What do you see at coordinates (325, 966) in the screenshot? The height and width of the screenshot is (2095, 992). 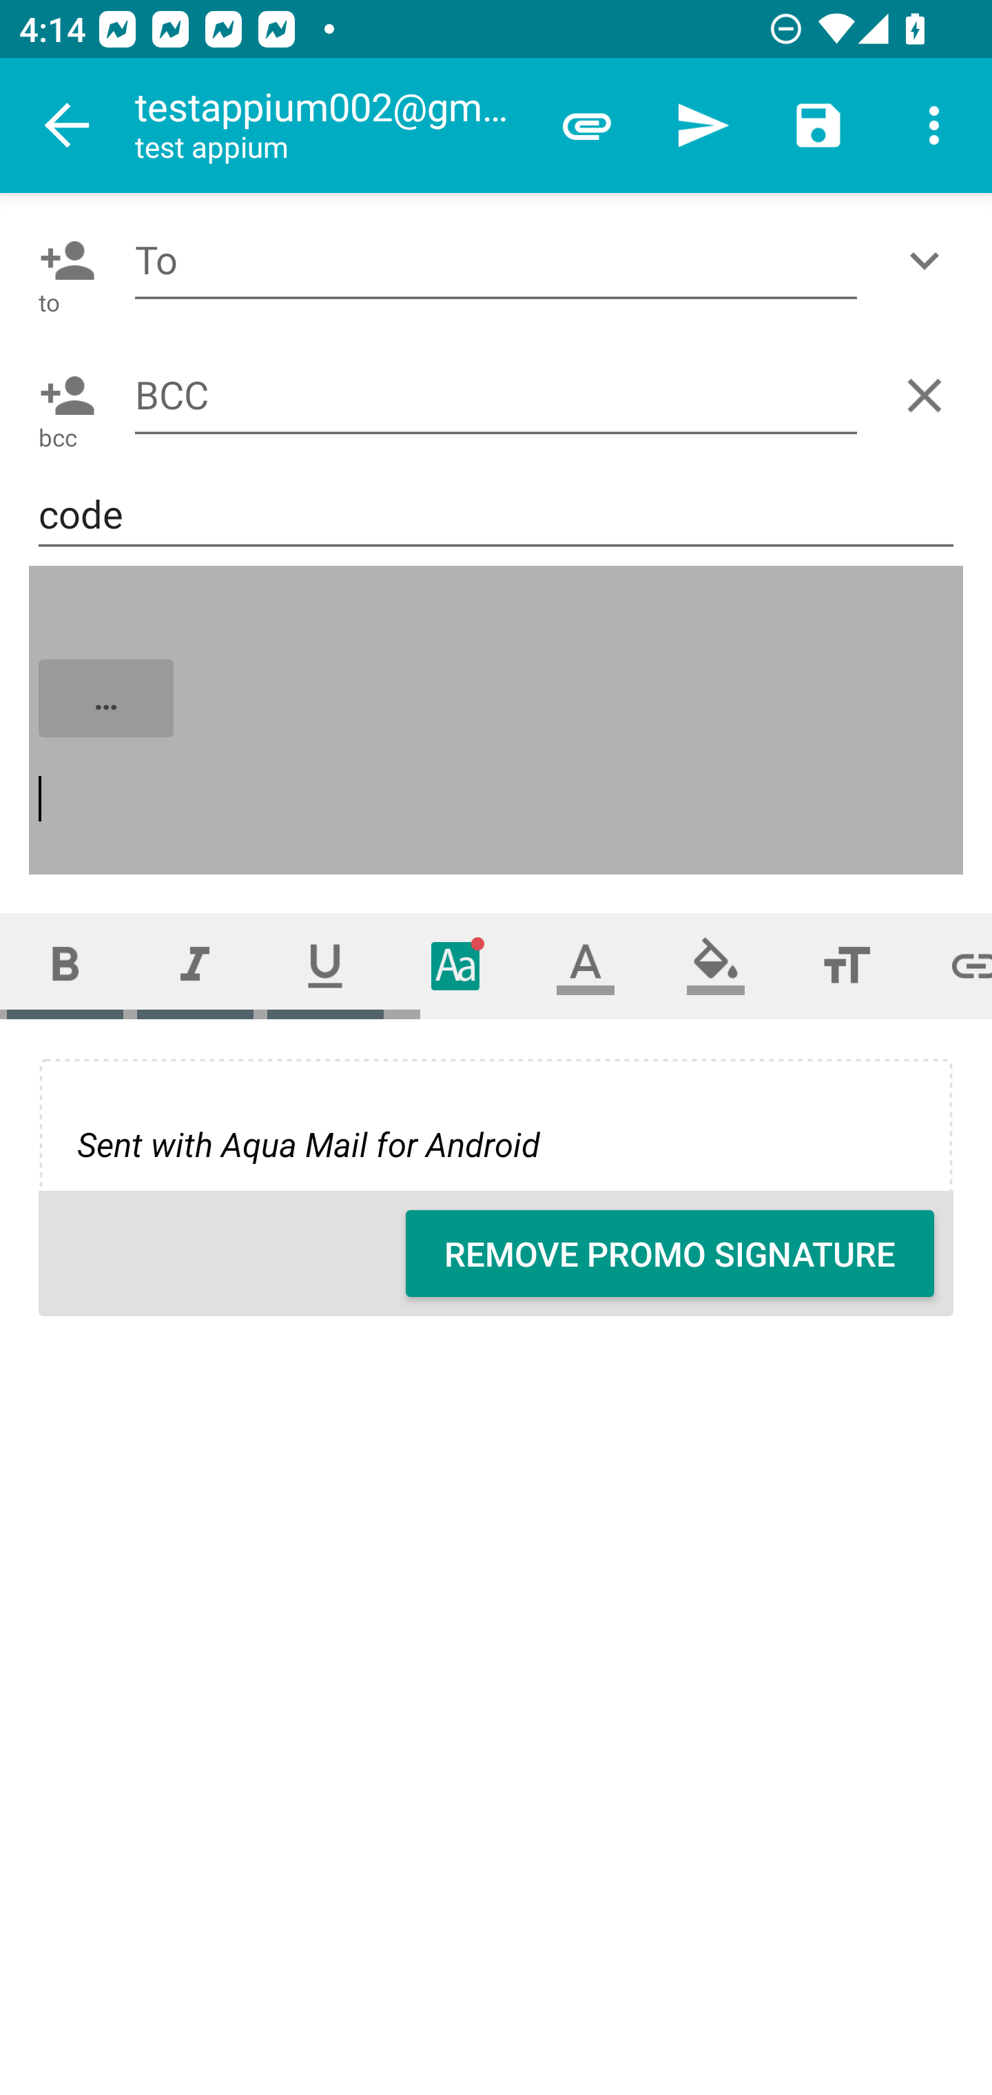 I see `Underline` at bounding box center [325, 966].